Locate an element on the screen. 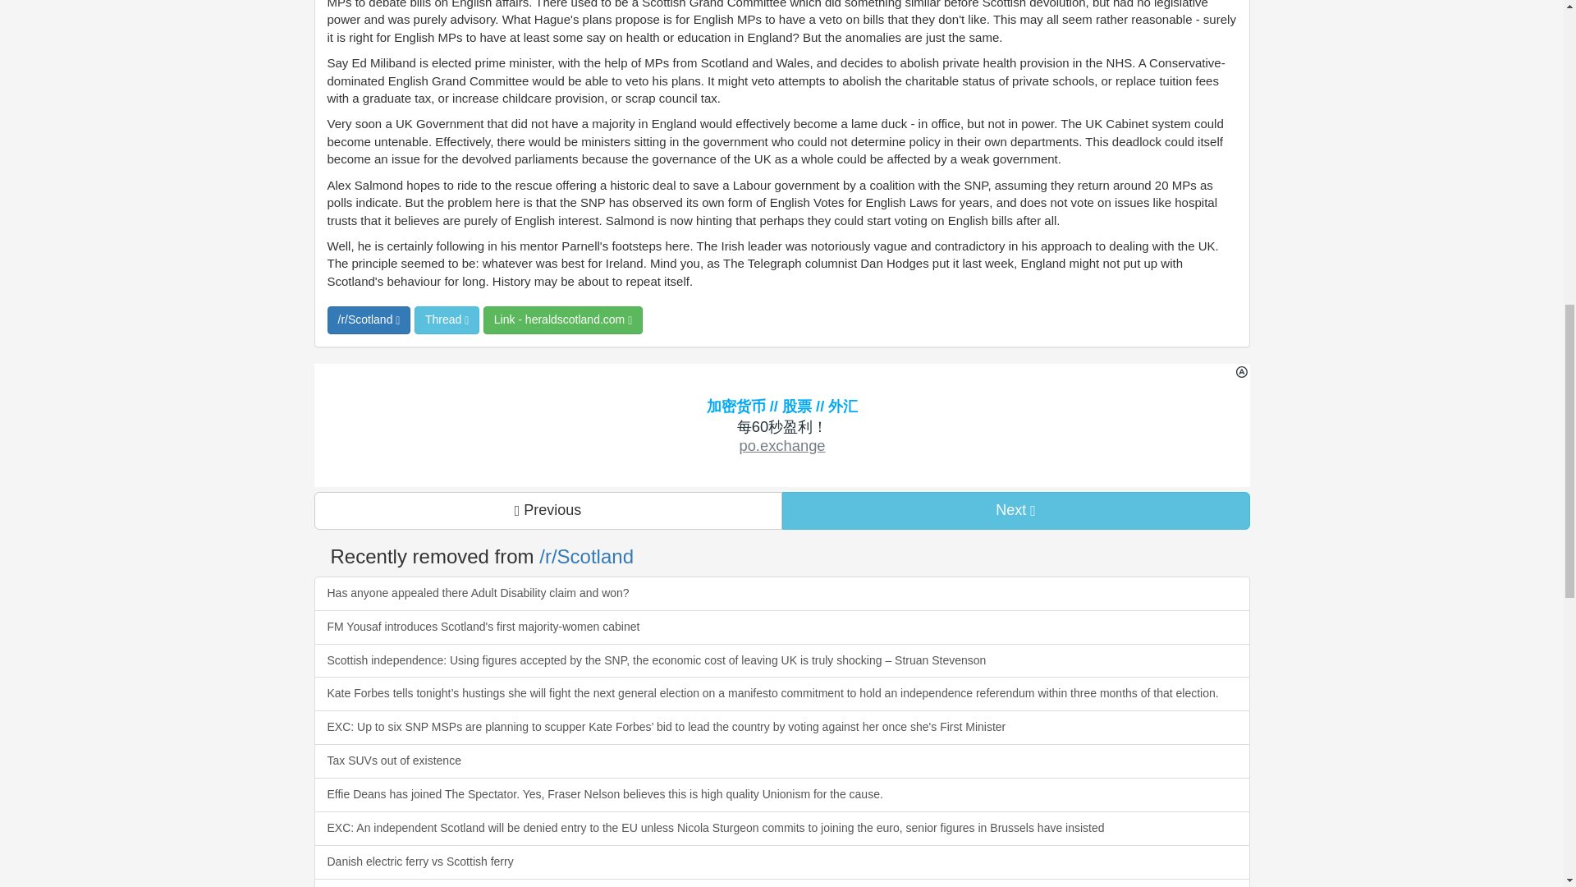 The image size is (1576, 887). Previous is located at coordinates (547, 511).